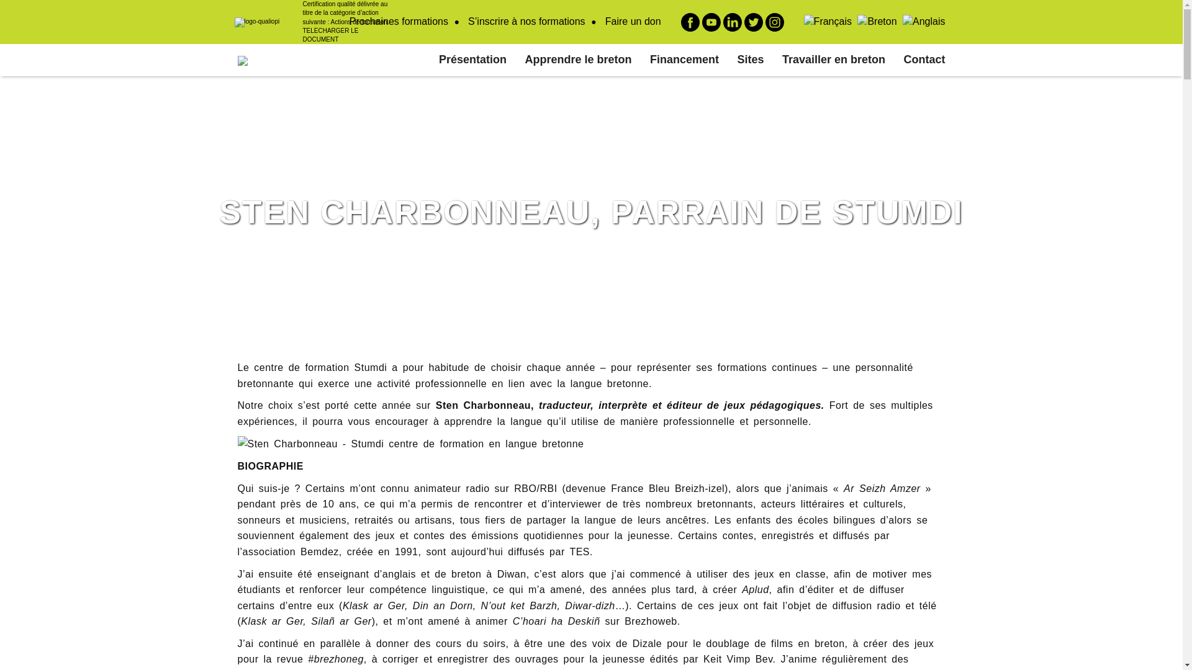  I want to click on Youtube, so click(711, 22).